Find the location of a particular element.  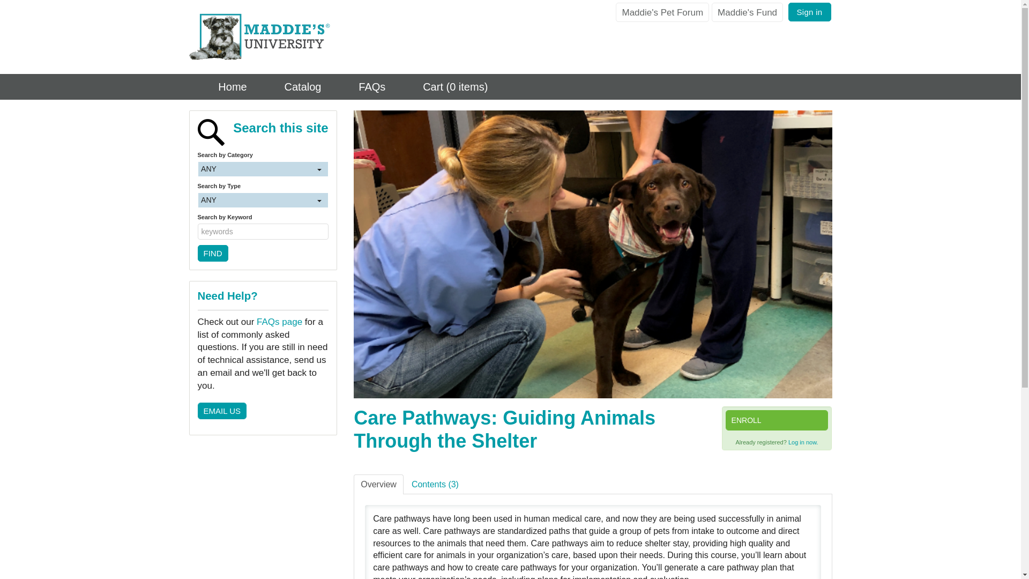

Any is located at coordinates (263, 199).